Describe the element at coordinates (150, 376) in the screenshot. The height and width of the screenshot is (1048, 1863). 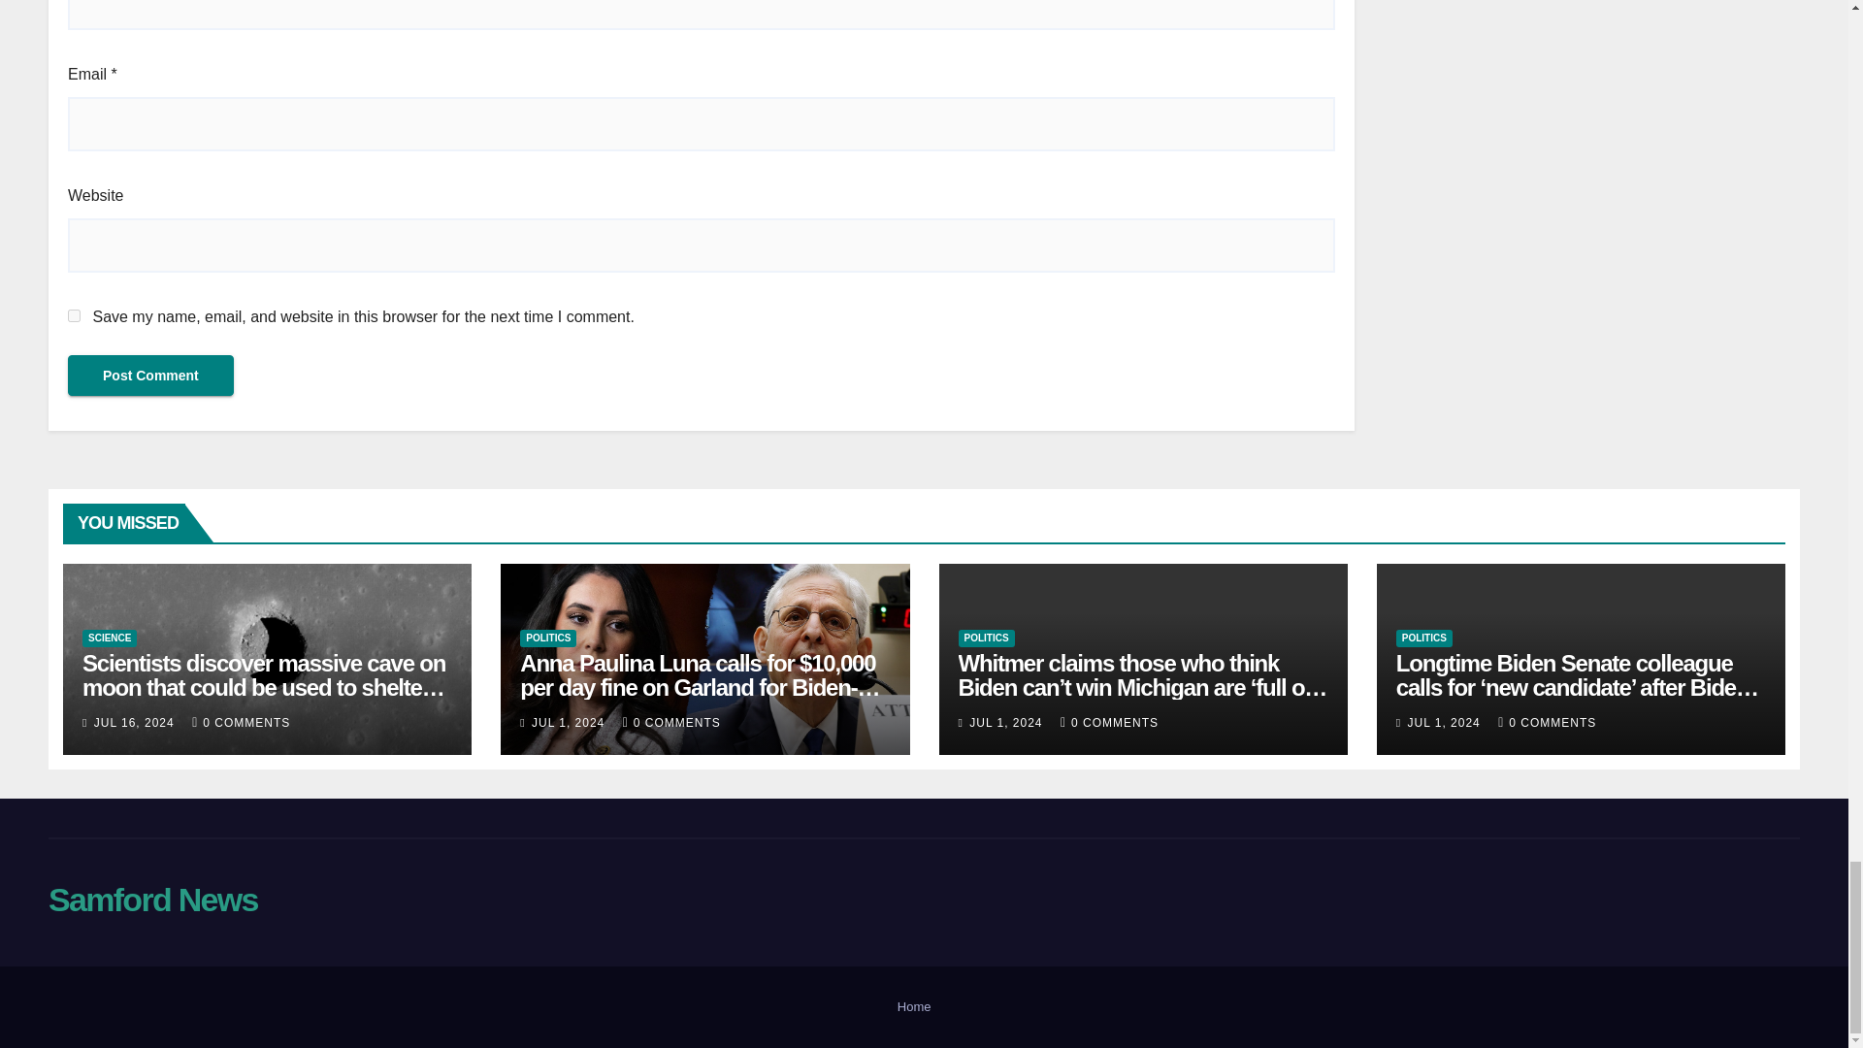
I see `Post Comment` at that location.